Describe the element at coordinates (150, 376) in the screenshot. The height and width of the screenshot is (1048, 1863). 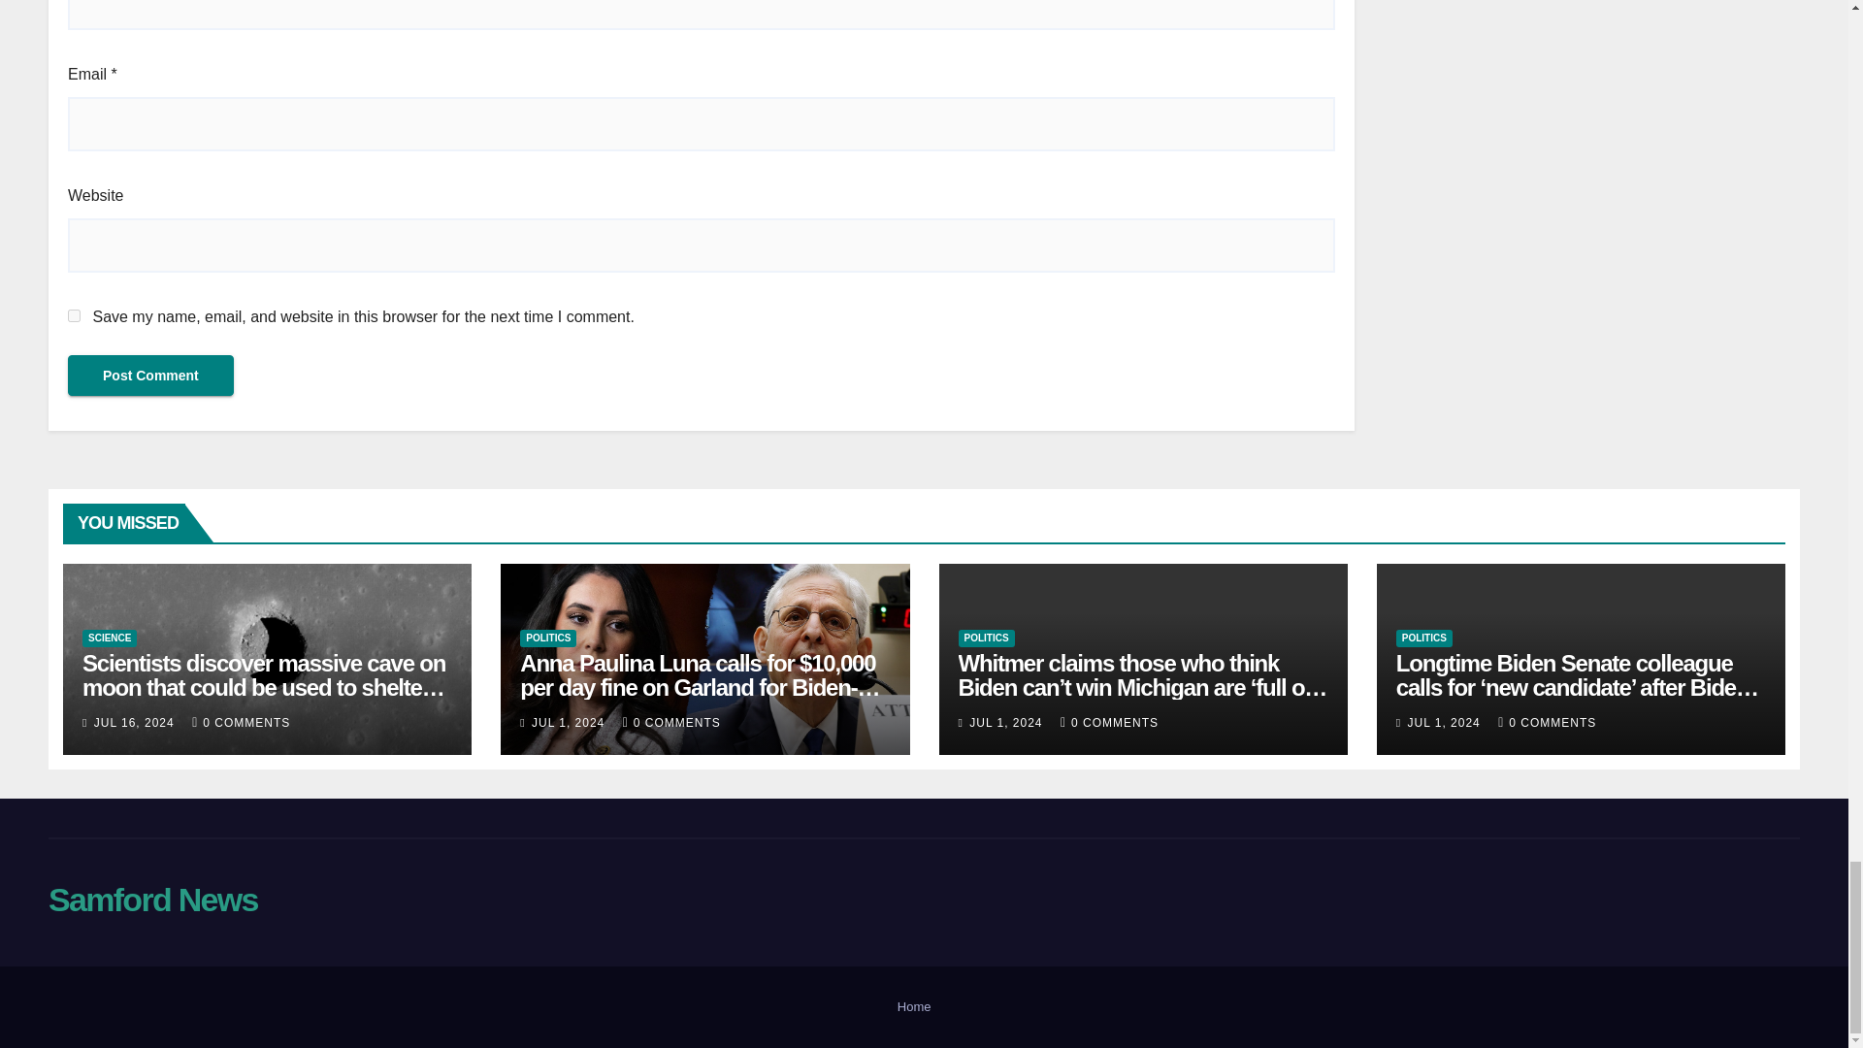
I see `Post Comment` at that location.